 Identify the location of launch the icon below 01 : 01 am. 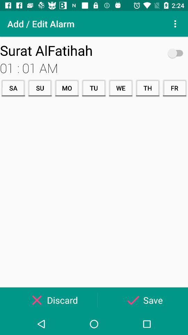
(94, 88).